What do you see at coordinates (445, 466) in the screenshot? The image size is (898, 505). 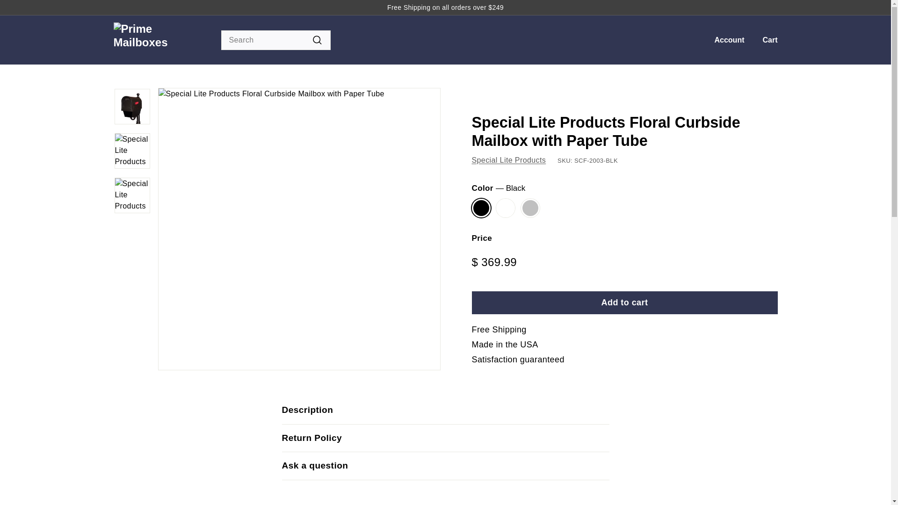 I see `Ask a question` at bounding box center [445, 466].